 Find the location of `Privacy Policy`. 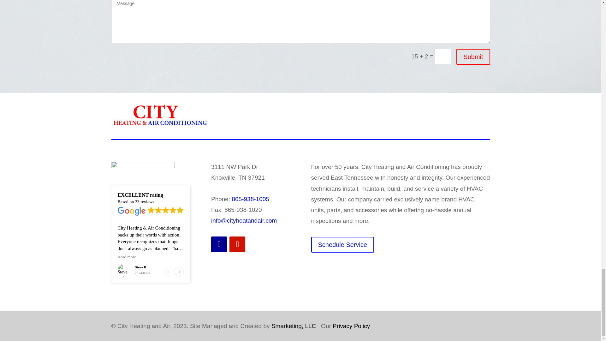

Privacy Policy is located at coordinates (351, 326).